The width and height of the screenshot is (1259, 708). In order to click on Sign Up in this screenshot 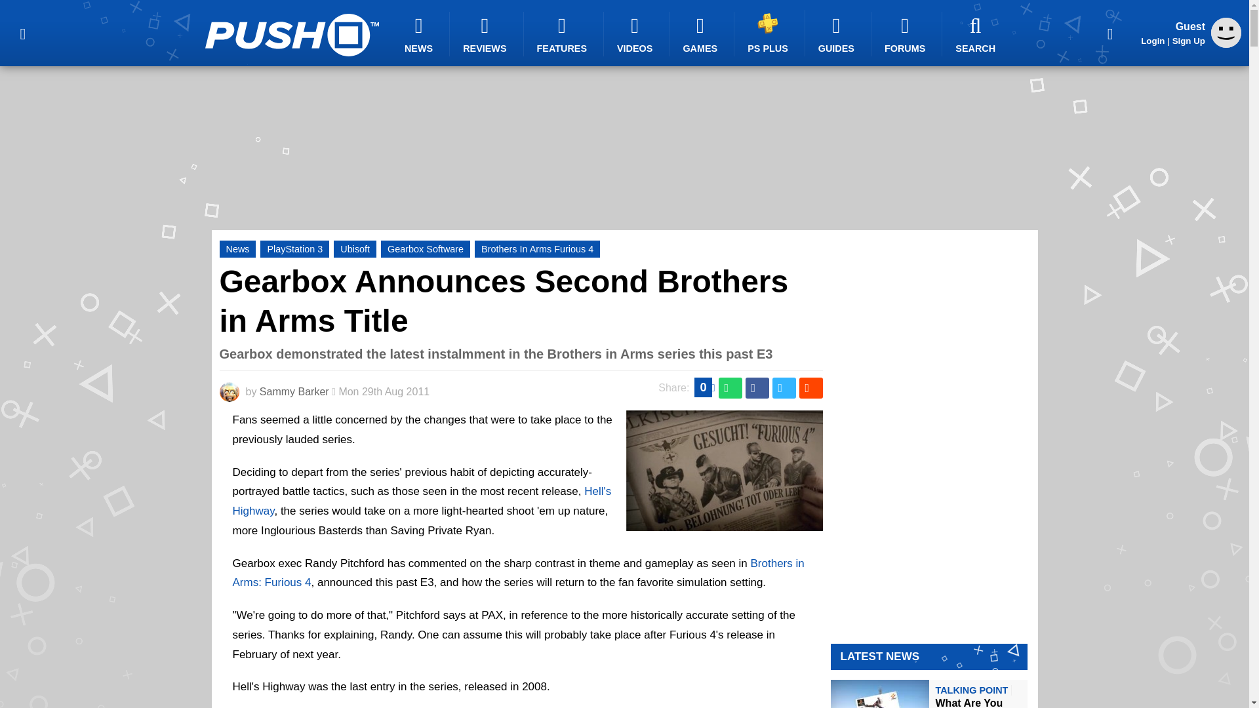, I will do `click(1188, 41)`.